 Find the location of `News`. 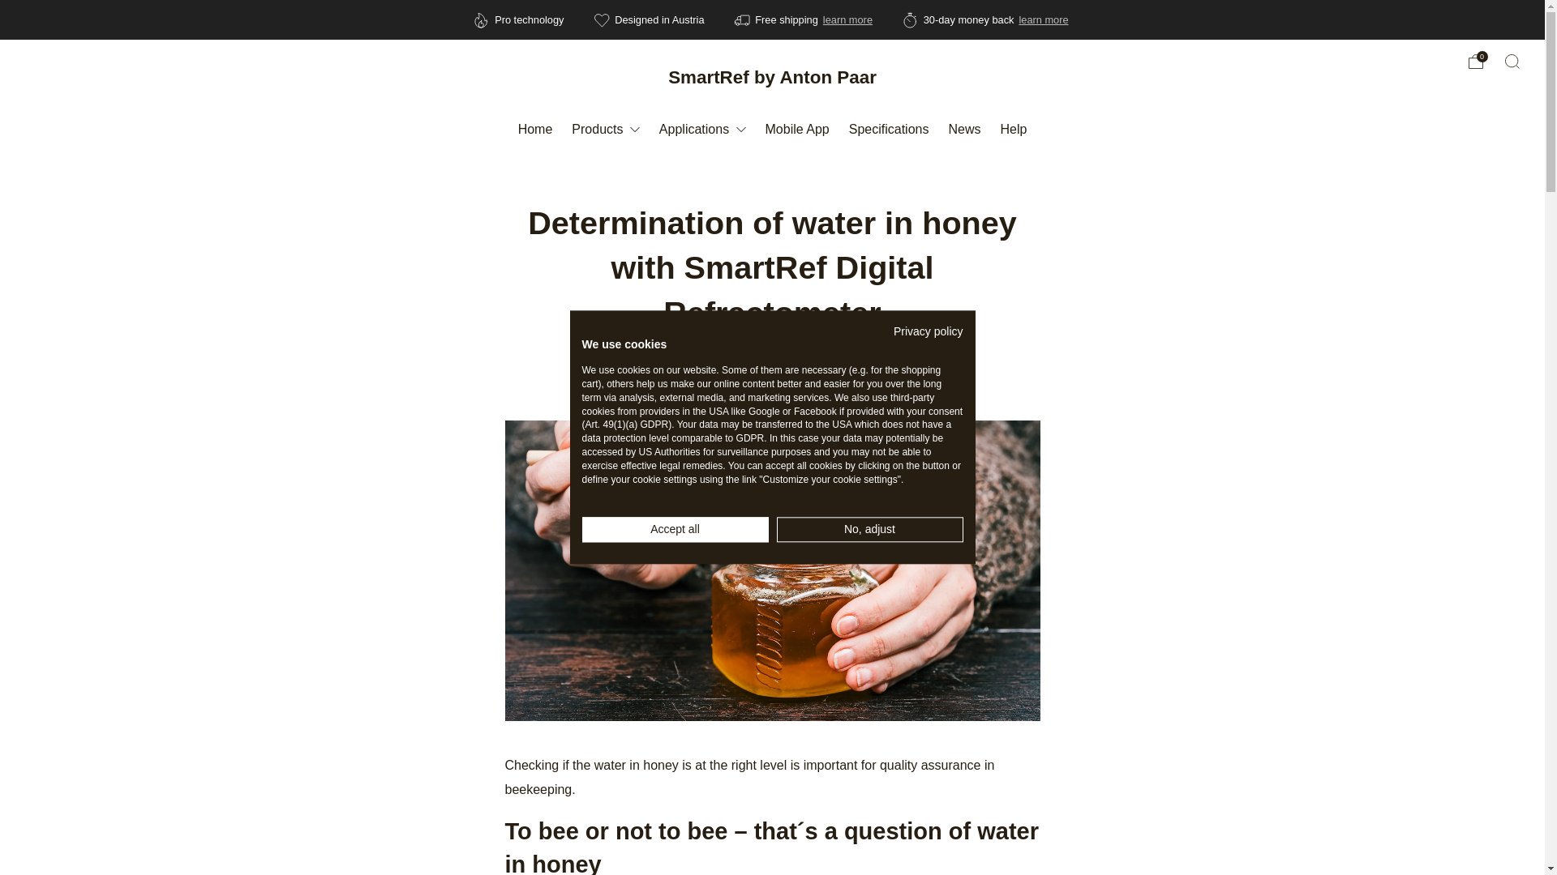

News is located at coordinates (964, 128).